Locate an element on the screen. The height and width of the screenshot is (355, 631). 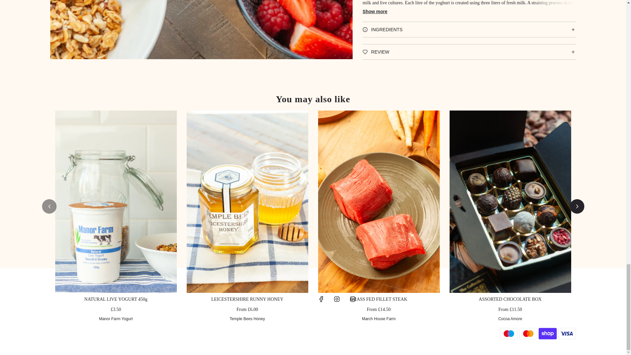
ASSORTED CHOCOLATE BOX is located at coordinates (510, 299).